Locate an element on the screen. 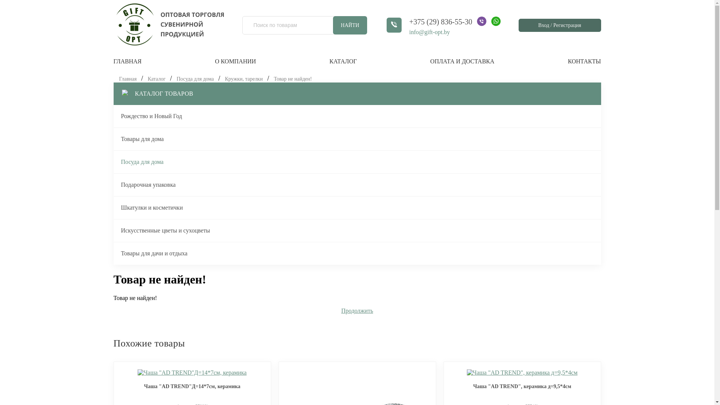 This screenshot has width=720, height=405. info@gift-opt.by is located at coordinates (455, 37).